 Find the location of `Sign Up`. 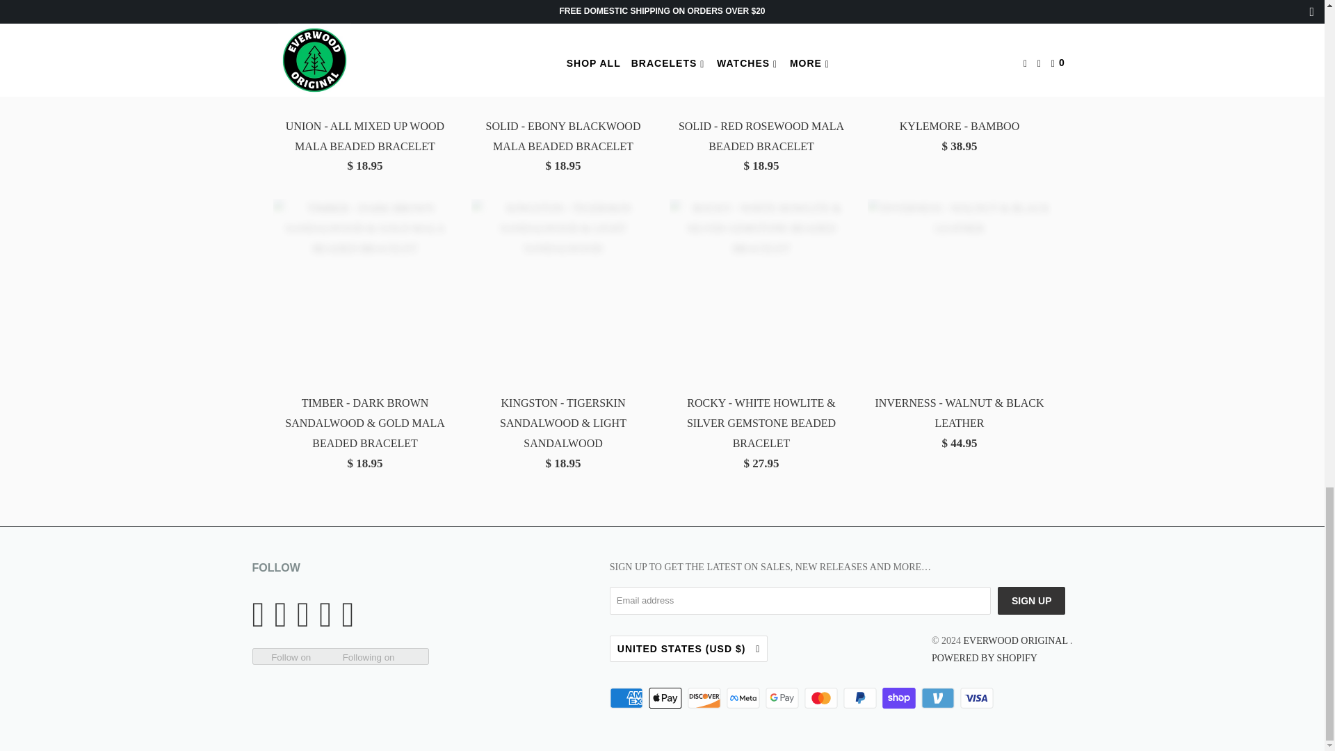

Sign Up is located at coordinates (1031, 601).